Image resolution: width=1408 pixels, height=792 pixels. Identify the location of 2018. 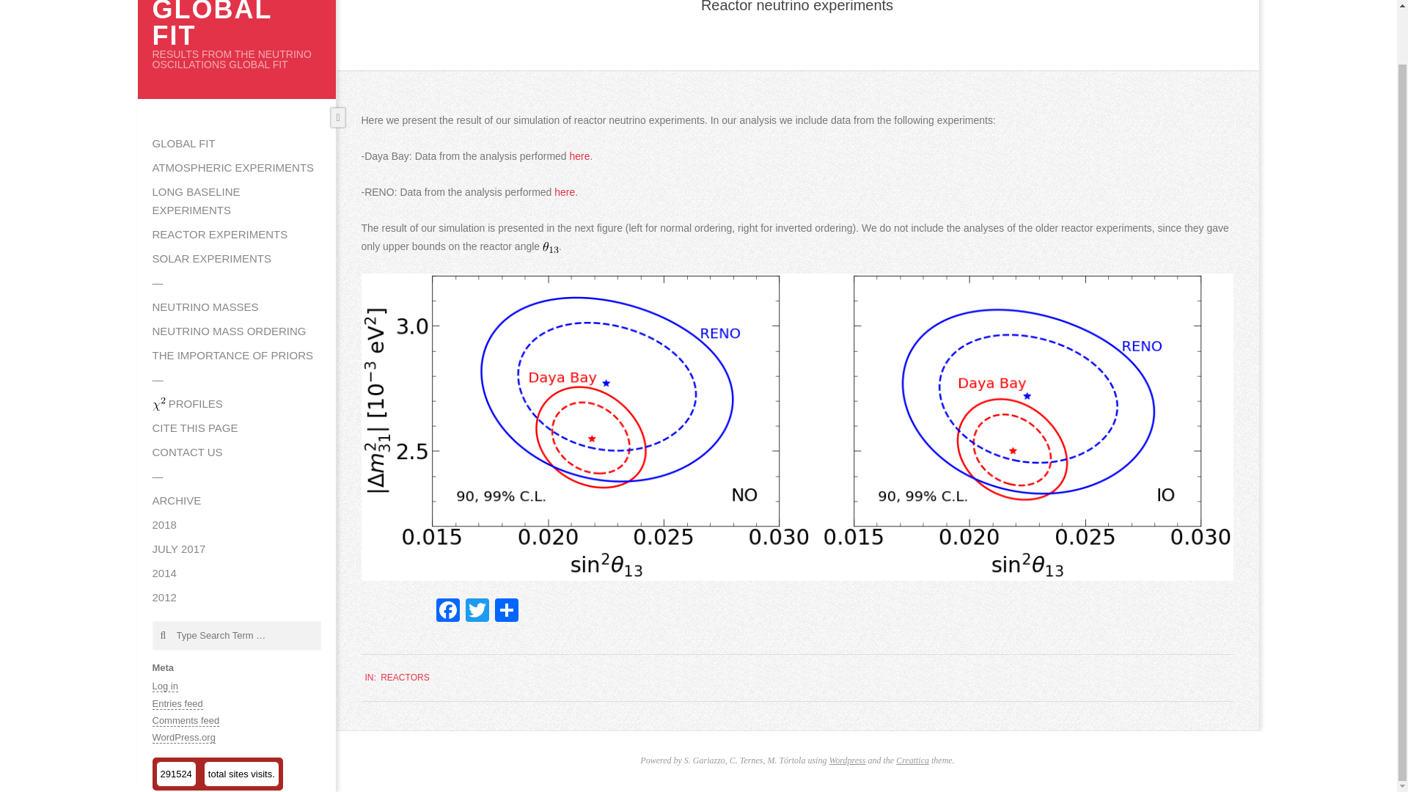
(237, 525).